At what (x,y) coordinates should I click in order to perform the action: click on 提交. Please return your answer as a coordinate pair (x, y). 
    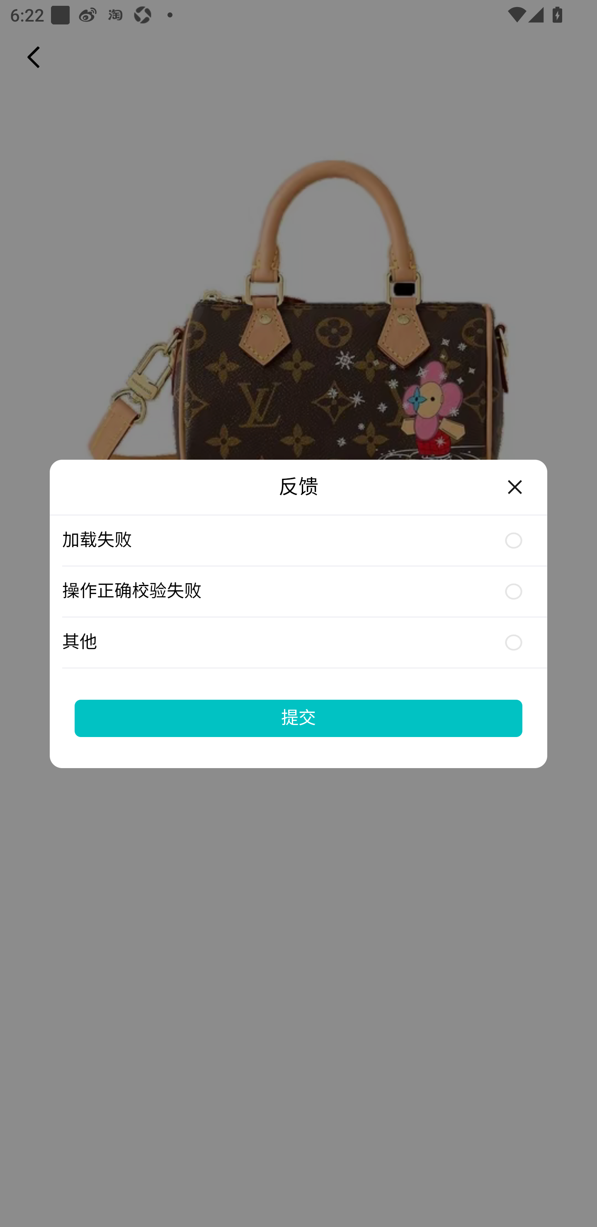
    Looking at the image, I should click on (298, 718).